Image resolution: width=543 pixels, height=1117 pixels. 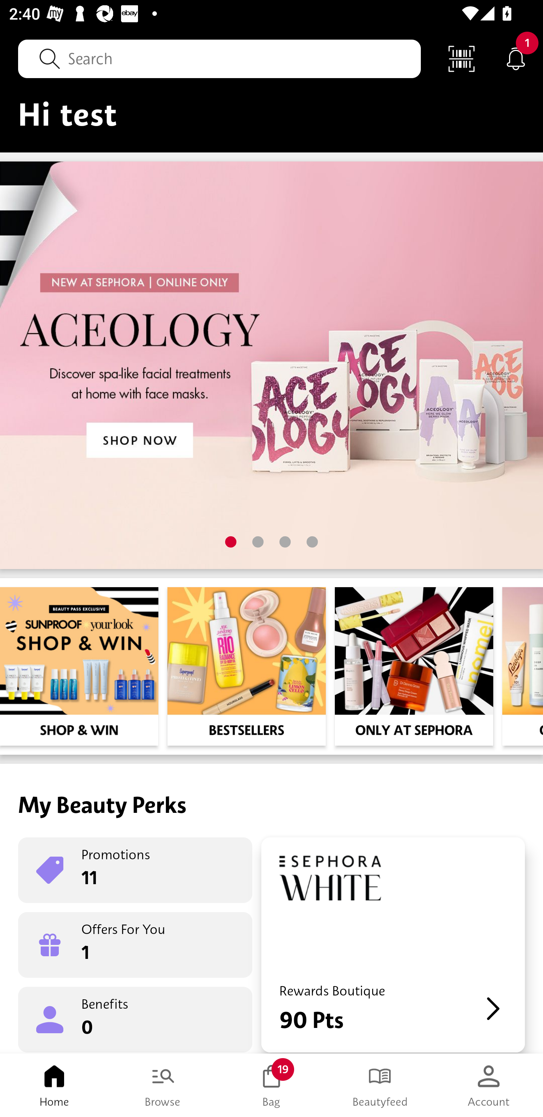 What do you see at coordinates (219, 58) in the screenshot?
I see `Search` at bounding box center [219, 58].